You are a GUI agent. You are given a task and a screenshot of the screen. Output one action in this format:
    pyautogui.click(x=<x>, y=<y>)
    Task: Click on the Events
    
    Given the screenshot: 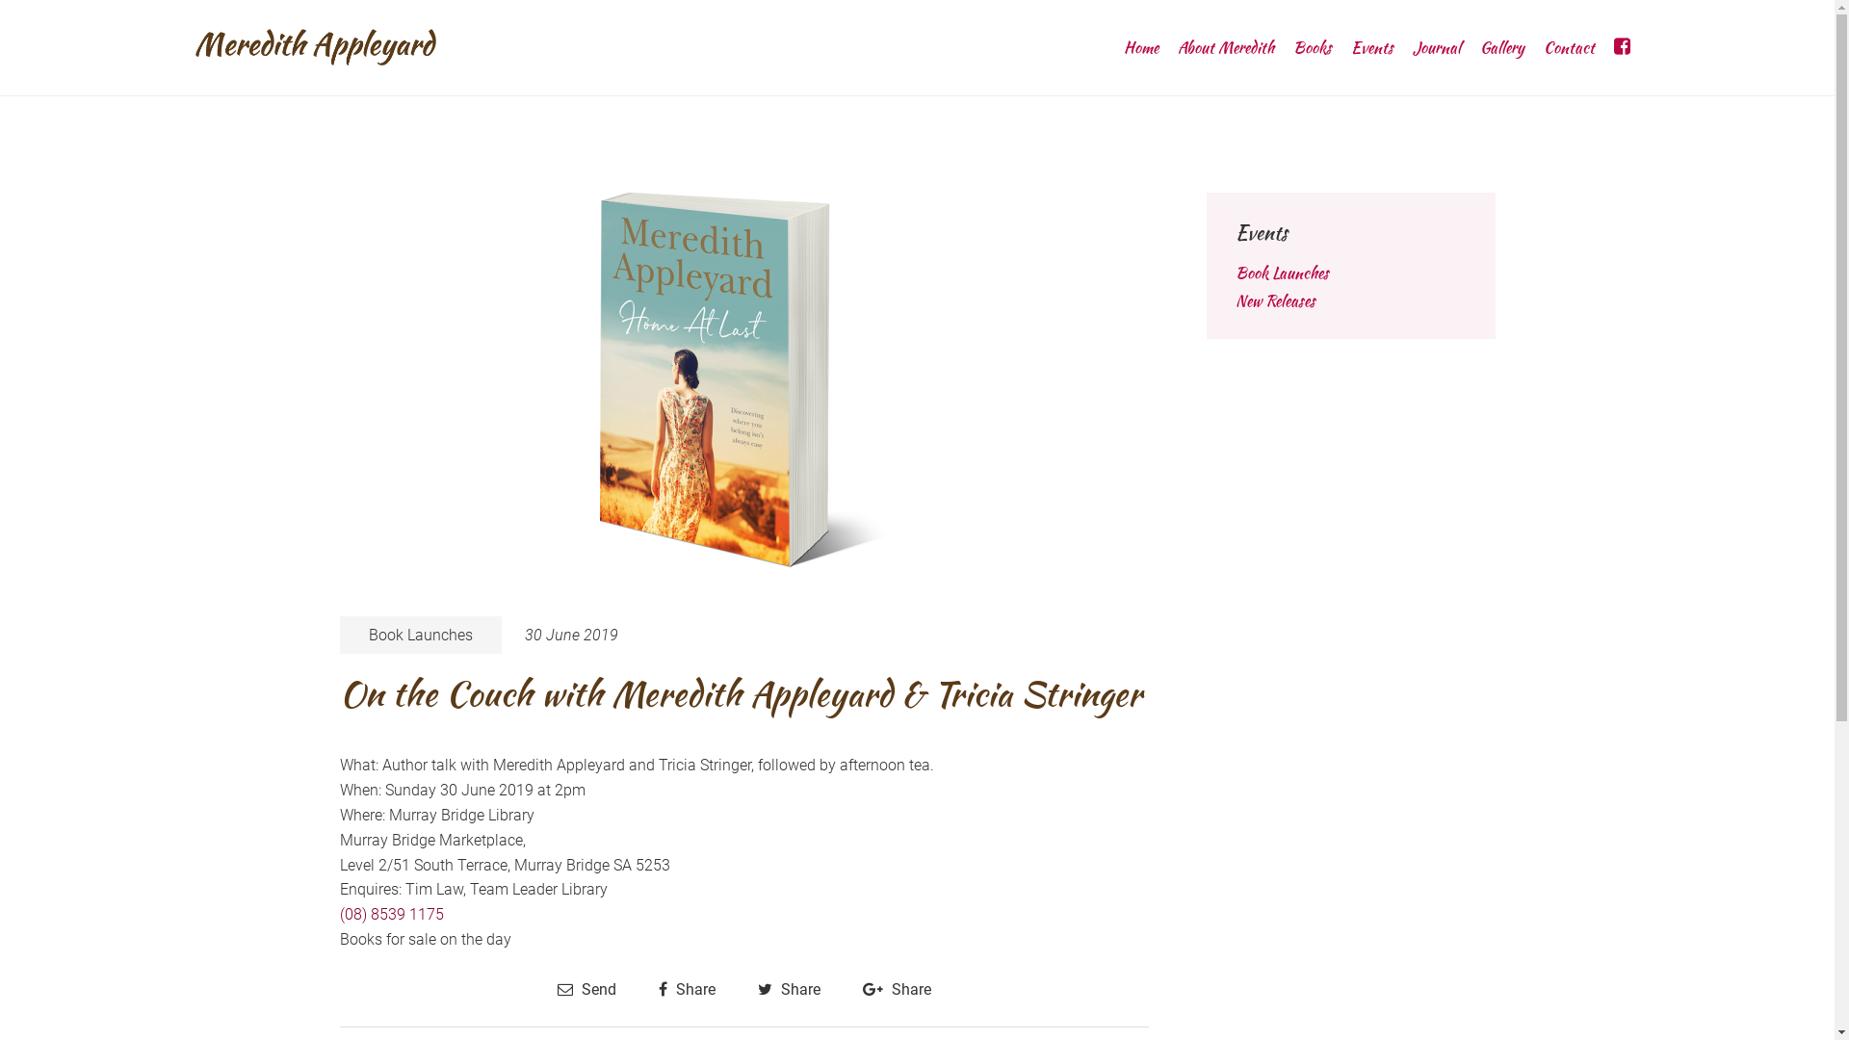 What is the action you would take?
    pyautogui.click(x=1371, y=48)
    